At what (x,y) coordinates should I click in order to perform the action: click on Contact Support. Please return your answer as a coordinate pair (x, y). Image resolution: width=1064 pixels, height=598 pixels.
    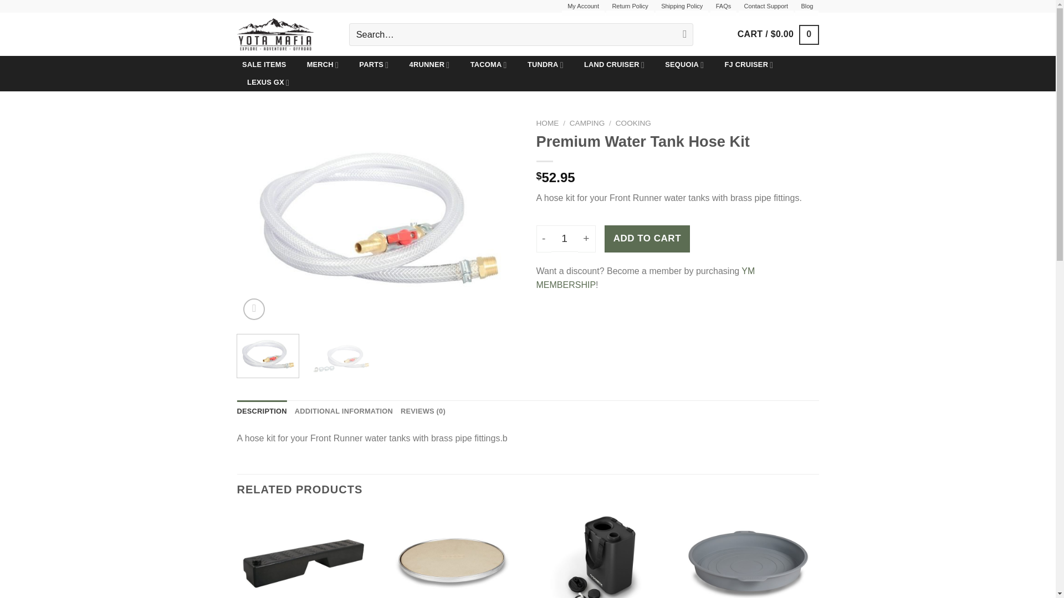
    Looking at the image, I should click on (766, 9).